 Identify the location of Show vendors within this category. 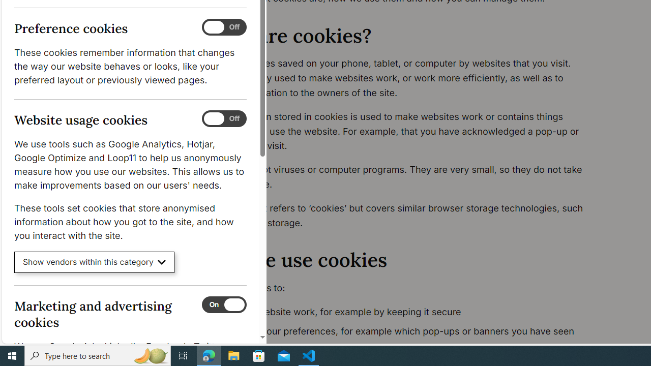
(95, 262).